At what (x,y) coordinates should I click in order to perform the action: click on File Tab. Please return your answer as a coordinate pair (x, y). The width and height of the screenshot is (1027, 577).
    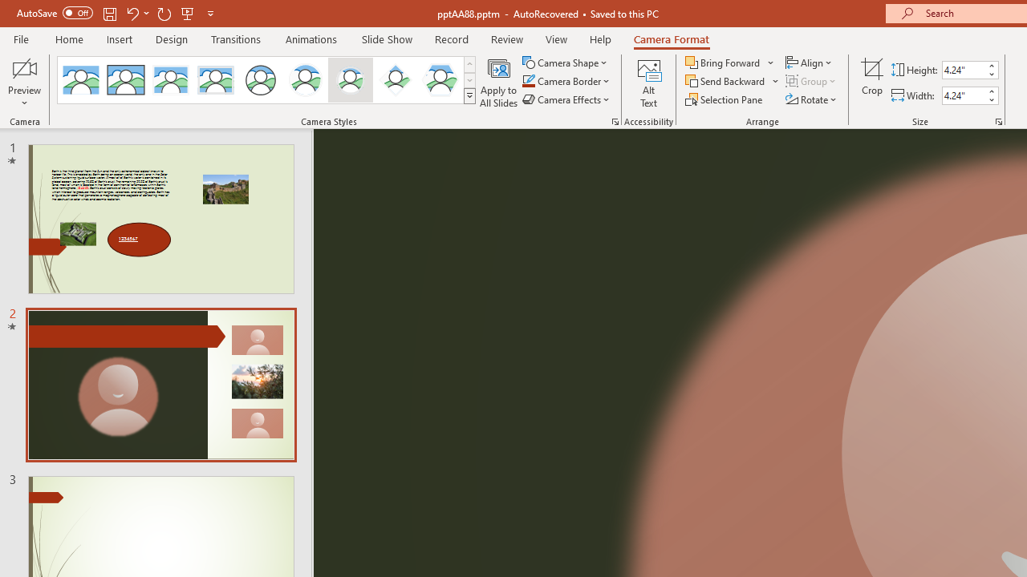
    Looking at the image, I should click on (21, 38).